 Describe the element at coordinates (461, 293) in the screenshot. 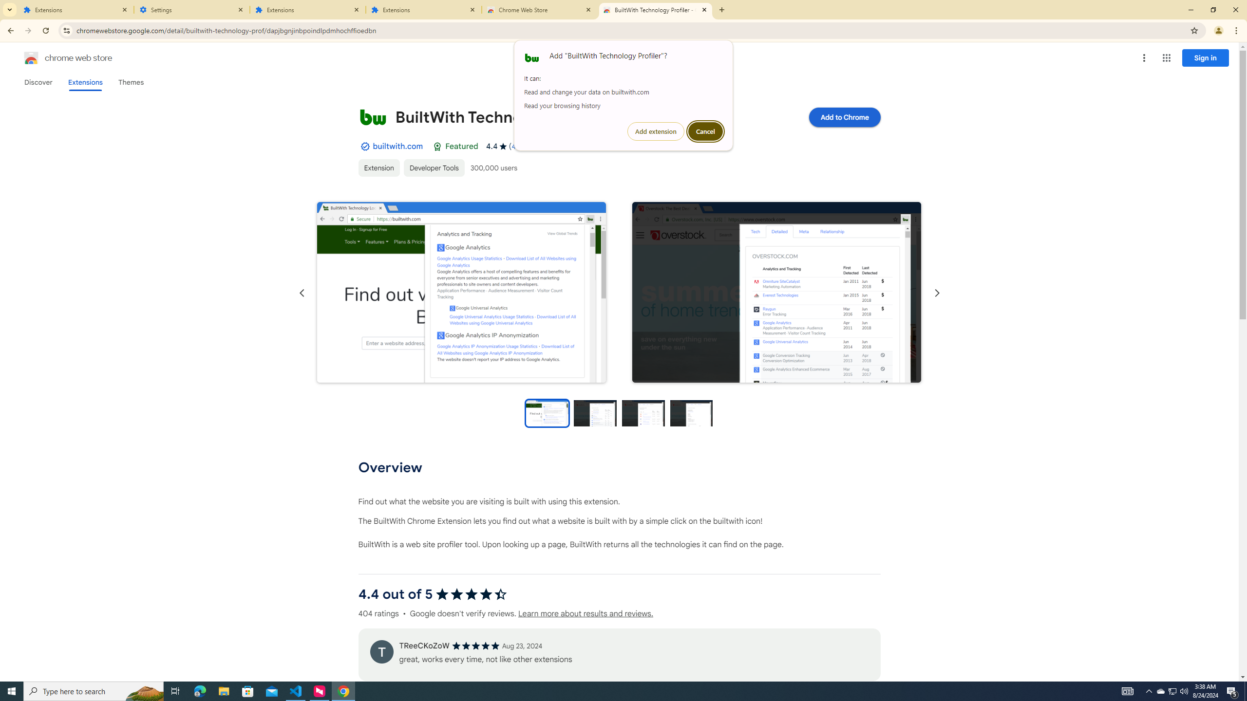

I see `Item media 1 screenshot` at that location.